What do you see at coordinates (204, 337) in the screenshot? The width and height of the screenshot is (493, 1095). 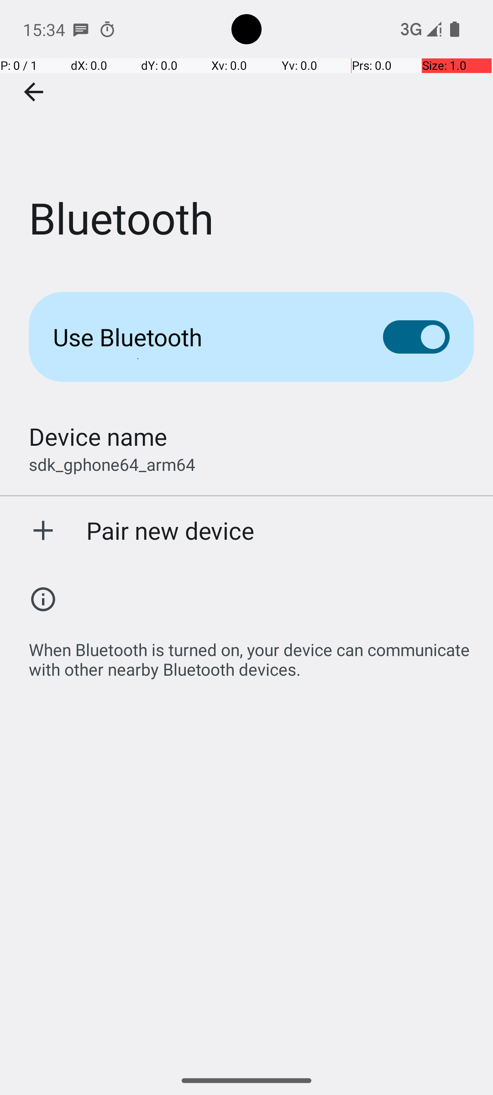 I see `Use Bluetooth` at bounding box center [204, 337].